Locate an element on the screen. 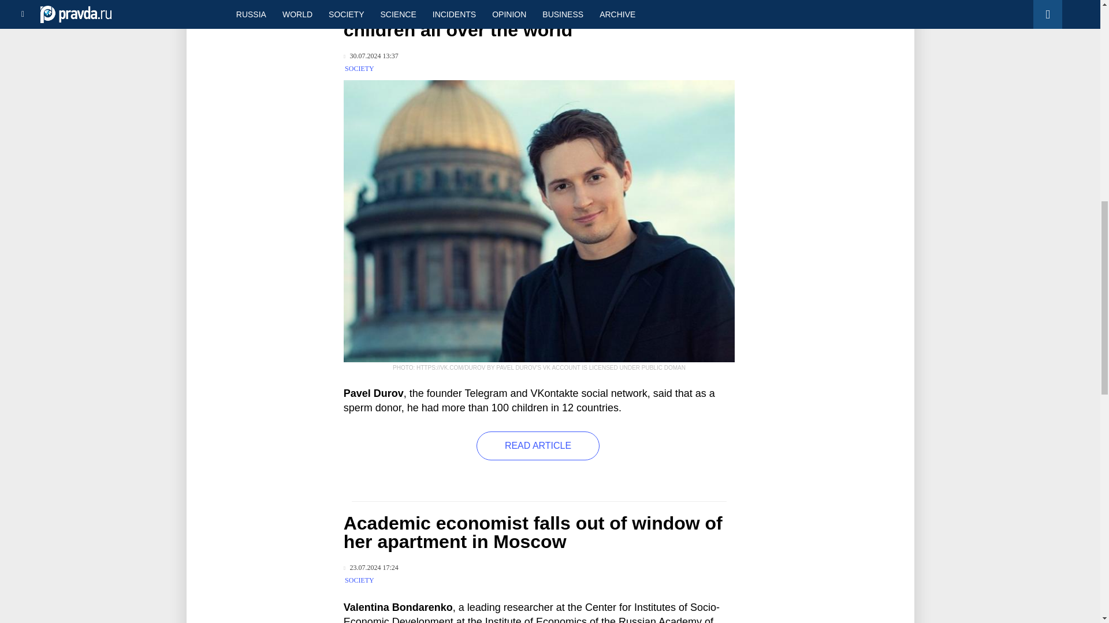  SOCIETY is located at coordinates (359, 69).